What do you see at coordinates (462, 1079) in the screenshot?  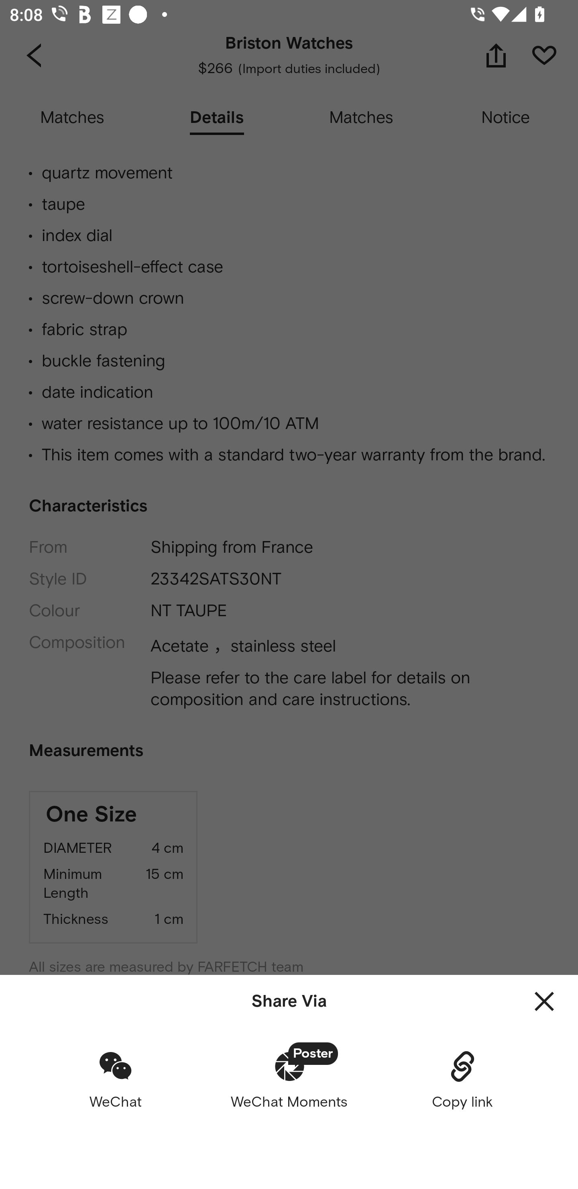 I see `Copy link` at bounding box center [462, 1079].